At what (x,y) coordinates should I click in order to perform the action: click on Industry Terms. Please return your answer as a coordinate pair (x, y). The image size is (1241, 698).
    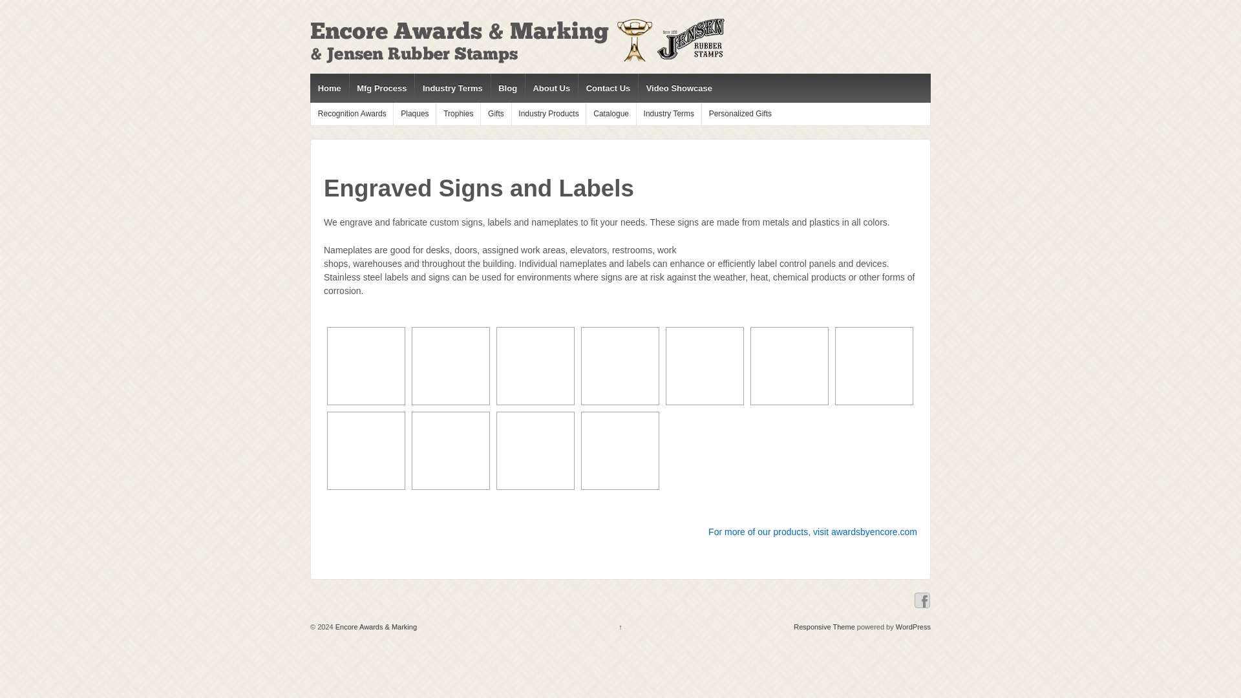
    Looking at the image, I should click on (452, 88).